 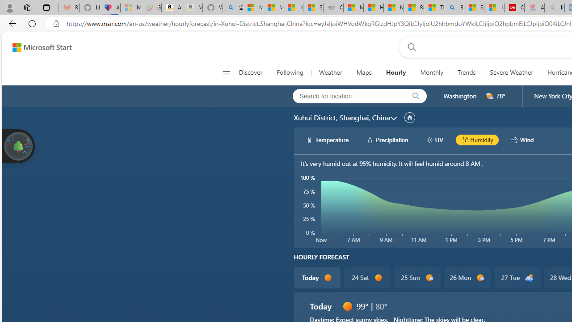 What do you see at coordinates (409, 118) in the screenshot?
I see `locationName/setHomeLocation` at bounding box center [409, 118].